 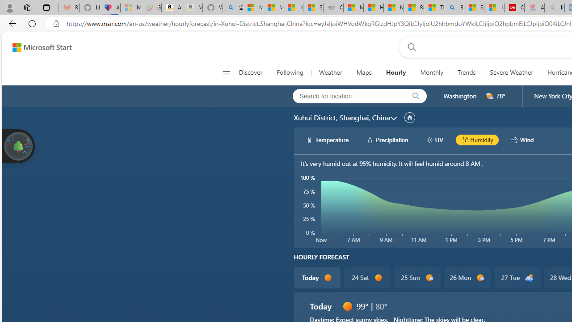 What do you see at coordinates (409, 118) in the screenshot?
I see `locationName/setHomeLocation` at bounding box center [409, 118].